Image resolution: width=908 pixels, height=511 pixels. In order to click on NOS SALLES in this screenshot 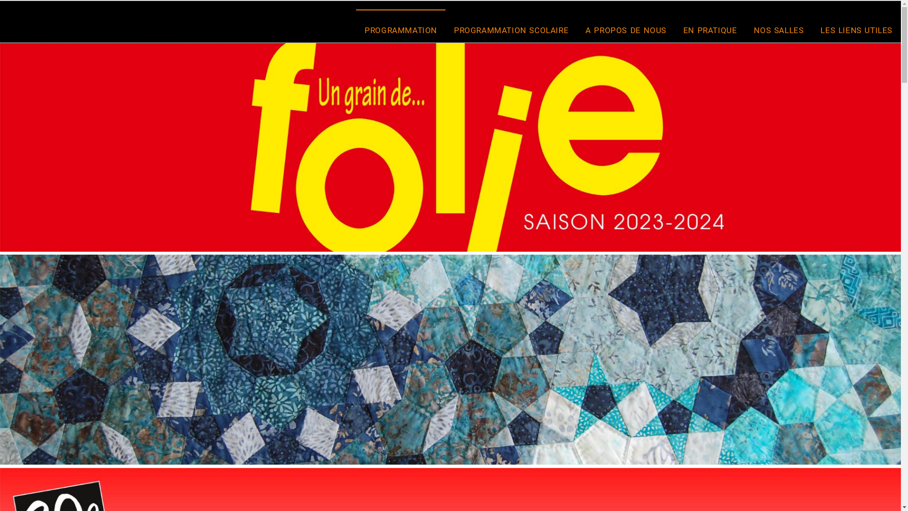, I will do `click(778, 30)`.